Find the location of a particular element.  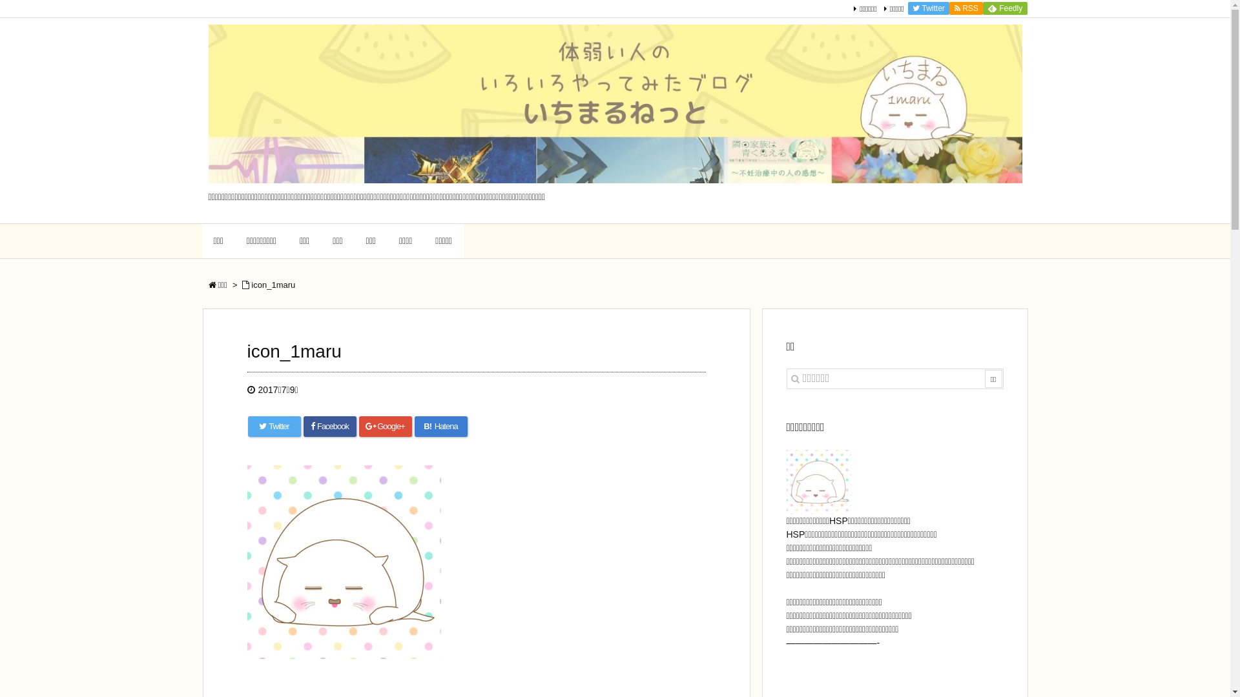

 Facebook is located at coordinates (330, 427).